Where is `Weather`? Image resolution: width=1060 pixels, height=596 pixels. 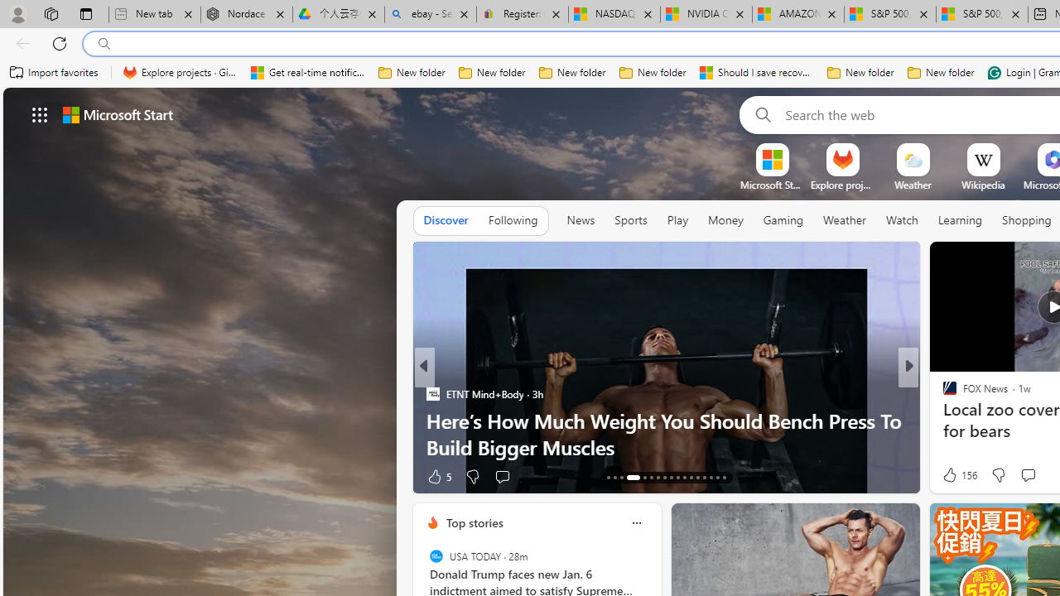 Weather is located at coordinates (845, 220).